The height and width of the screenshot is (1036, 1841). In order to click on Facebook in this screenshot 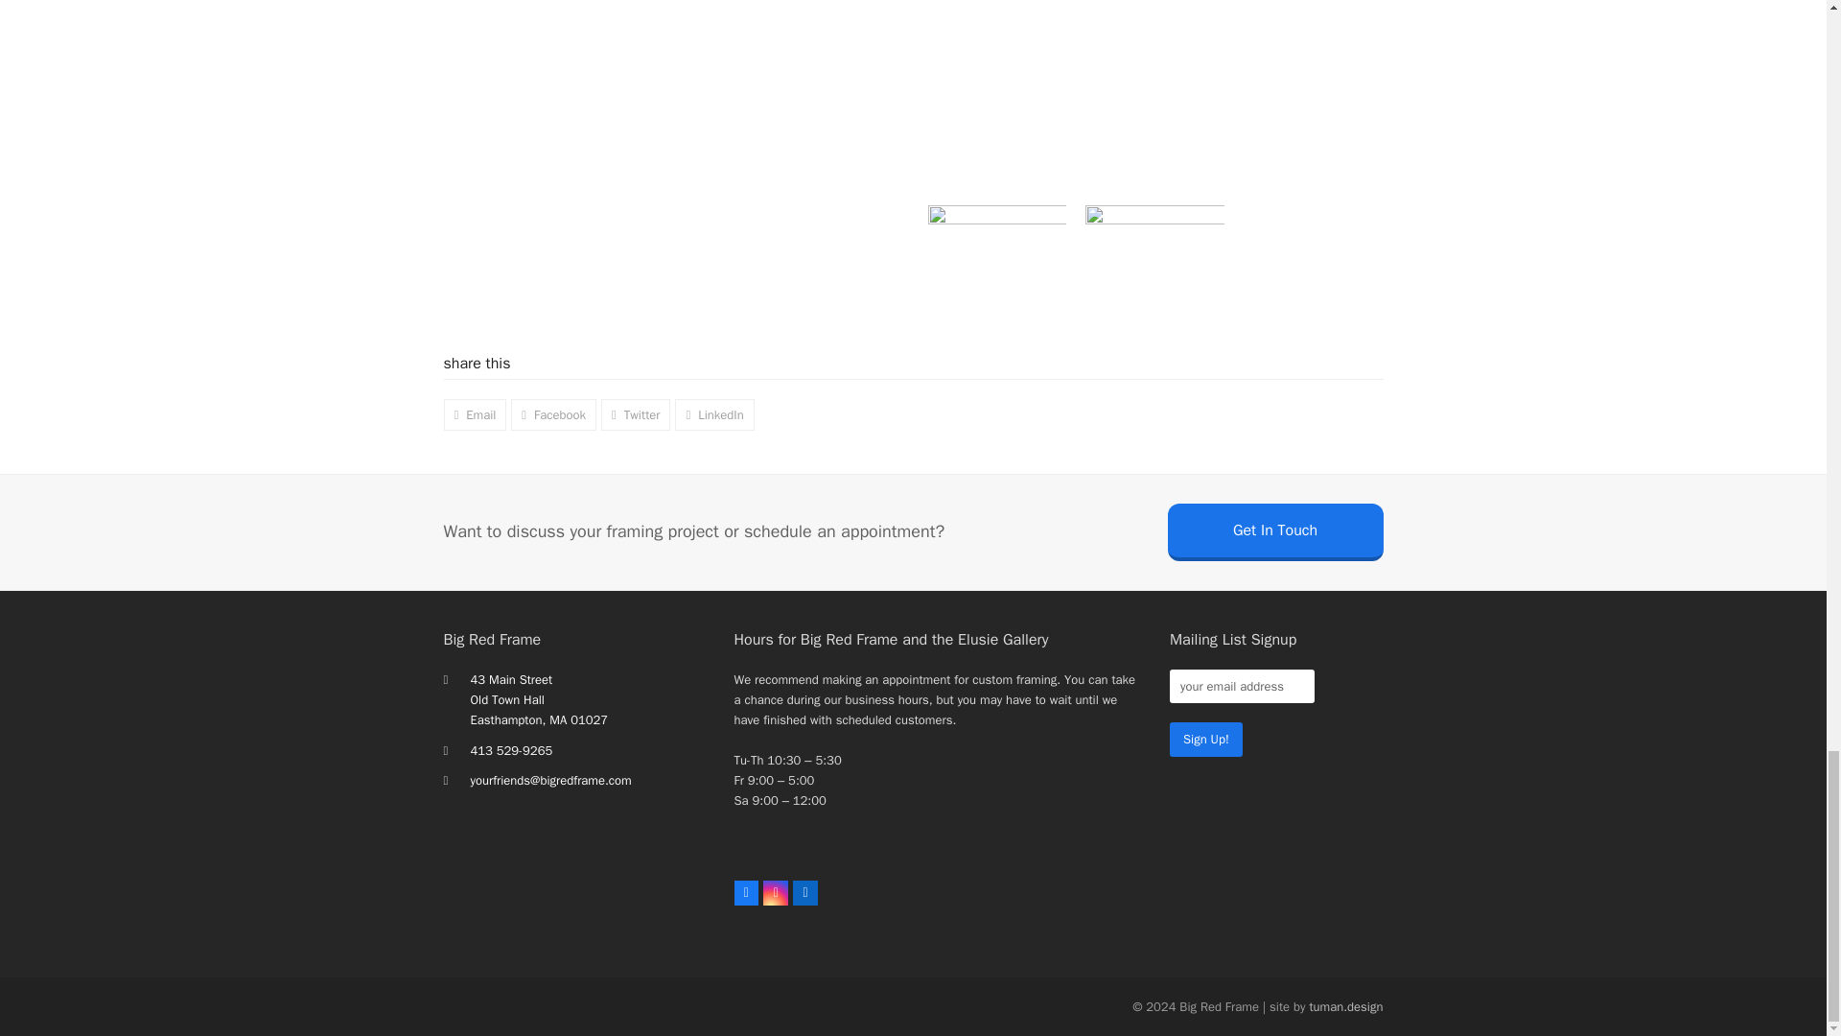, I will do `click(746, 892)`.